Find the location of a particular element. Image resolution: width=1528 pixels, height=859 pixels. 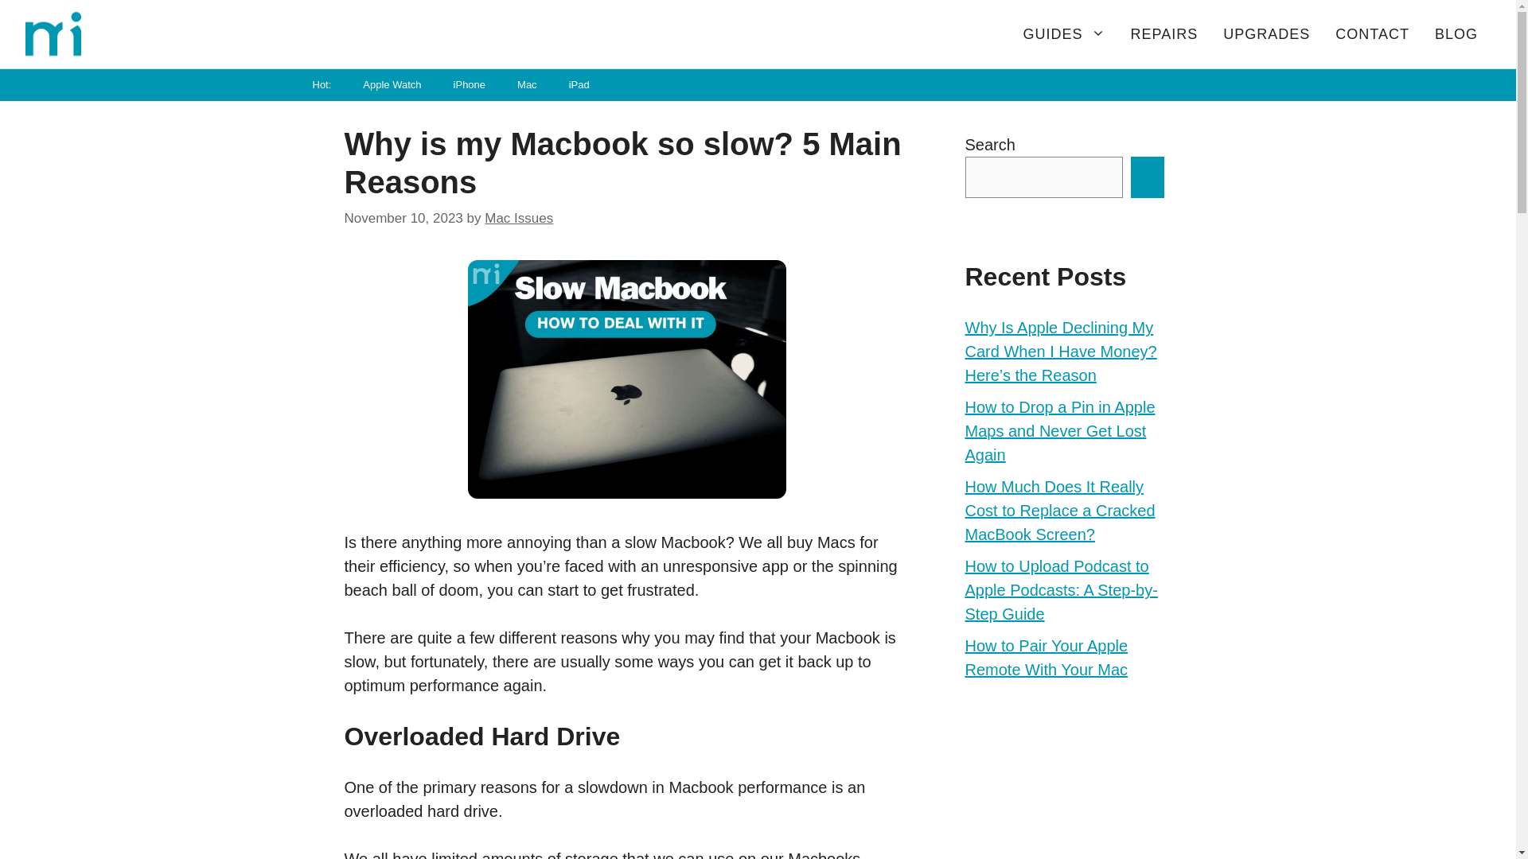

GUIDES is located at coordinates (1064, 33).